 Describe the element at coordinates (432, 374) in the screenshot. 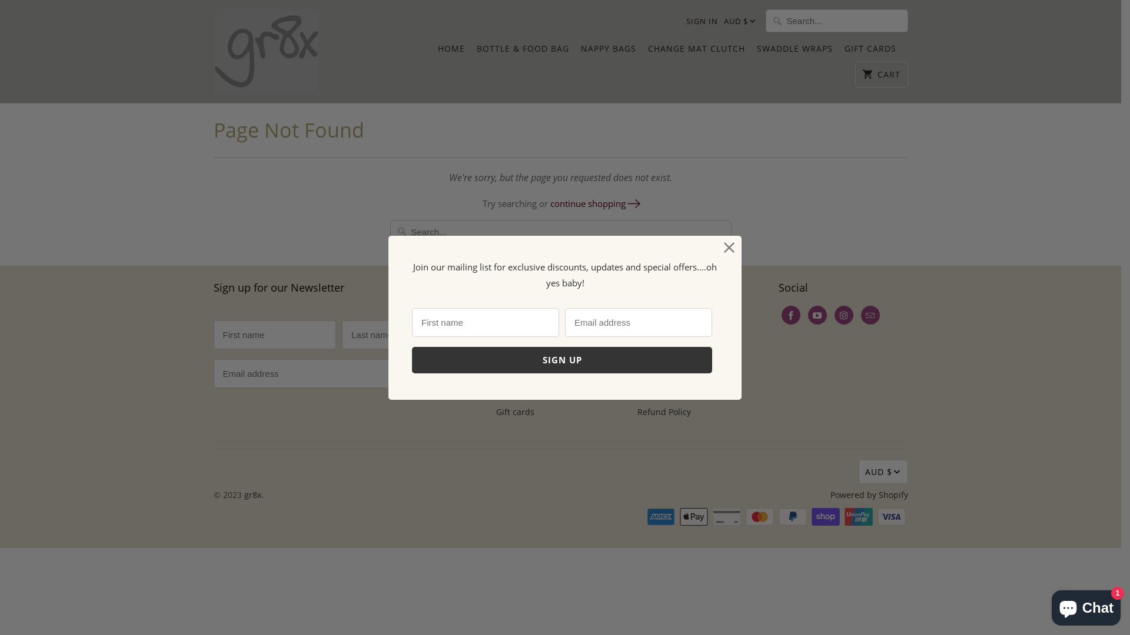

I see `Sign Up` at that location.